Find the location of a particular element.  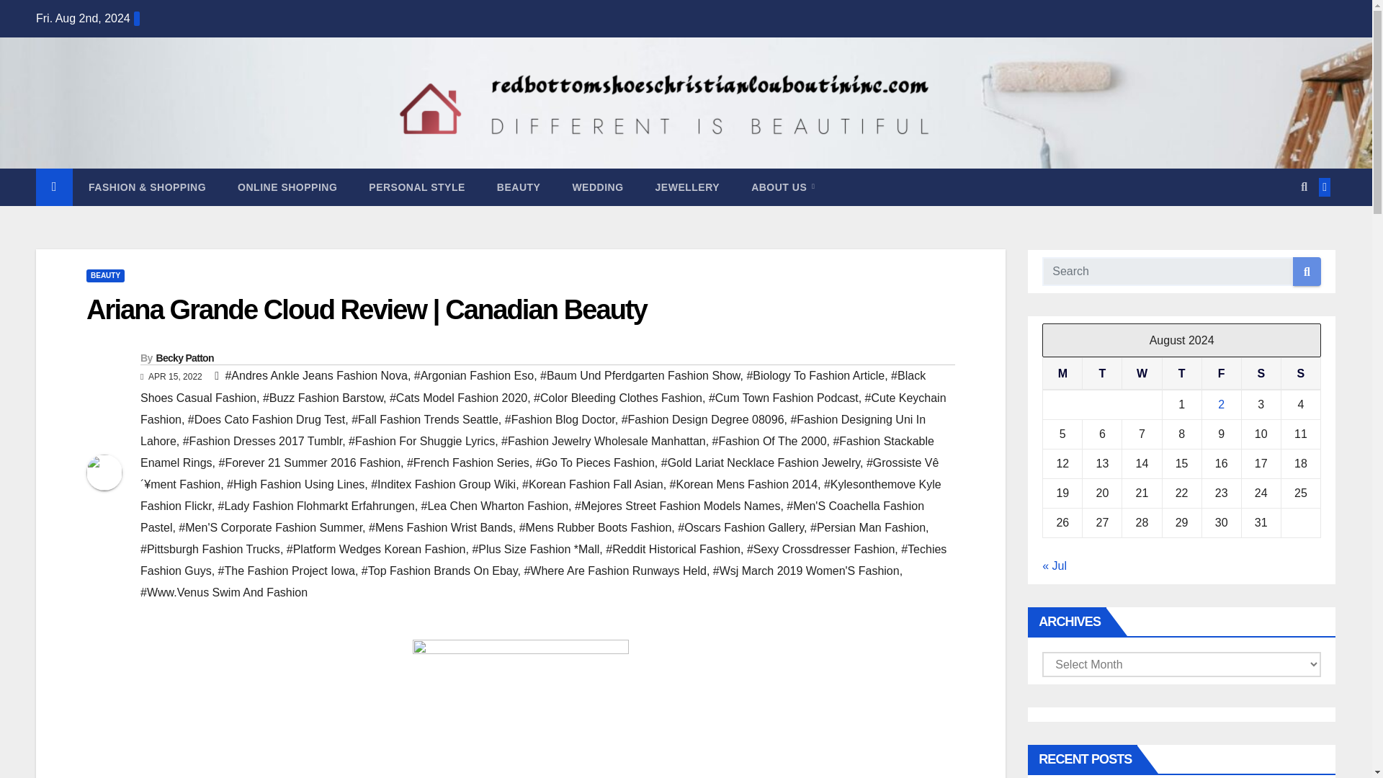

Personal Style is located at coordinates (416, 187).